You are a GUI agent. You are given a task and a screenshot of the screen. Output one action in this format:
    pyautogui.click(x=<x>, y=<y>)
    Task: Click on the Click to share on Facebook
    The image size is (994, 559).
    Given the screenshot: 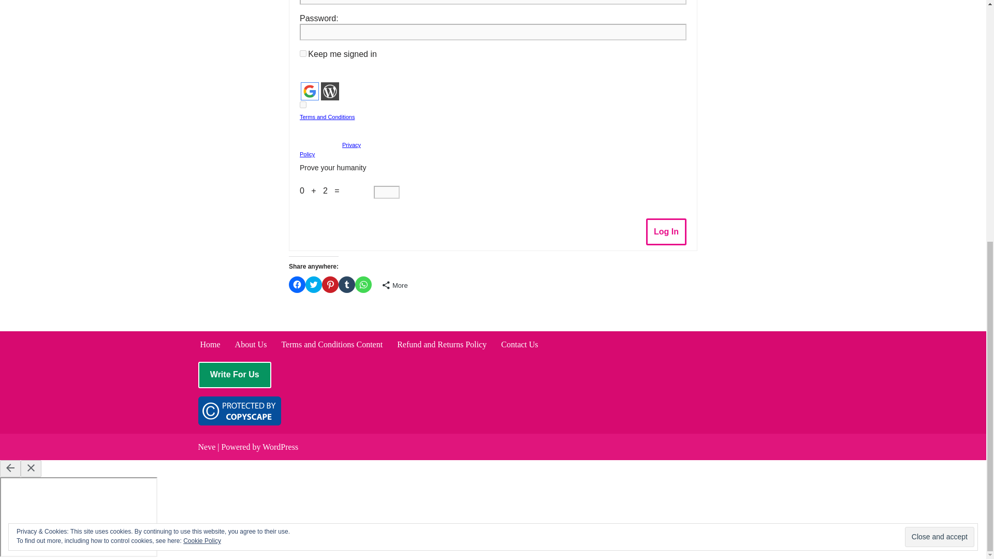 What is the action you would take?
    pyautogui.click(x=297, y=284)
    